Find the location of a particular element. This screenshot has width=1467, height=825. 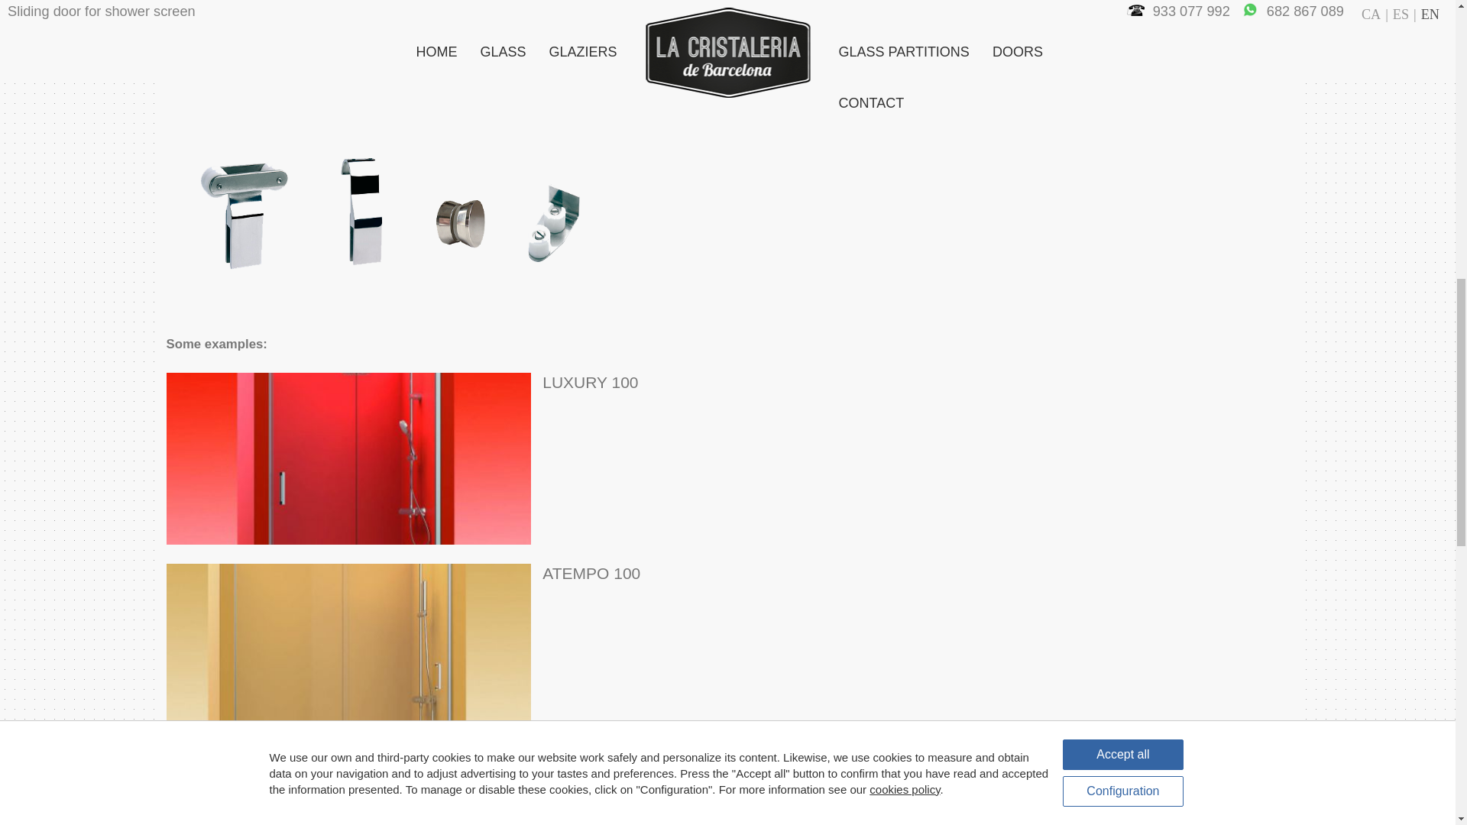

ATEMPO 100 is located at coordinates (348, 649).